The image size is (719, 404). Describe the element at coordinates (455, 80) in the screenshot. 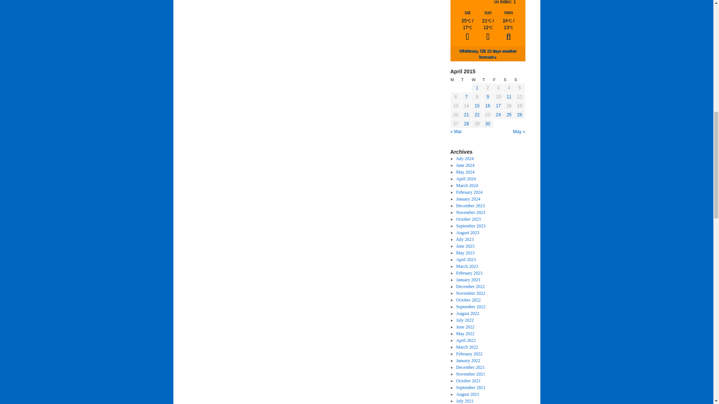

I see `Monday` at that location.